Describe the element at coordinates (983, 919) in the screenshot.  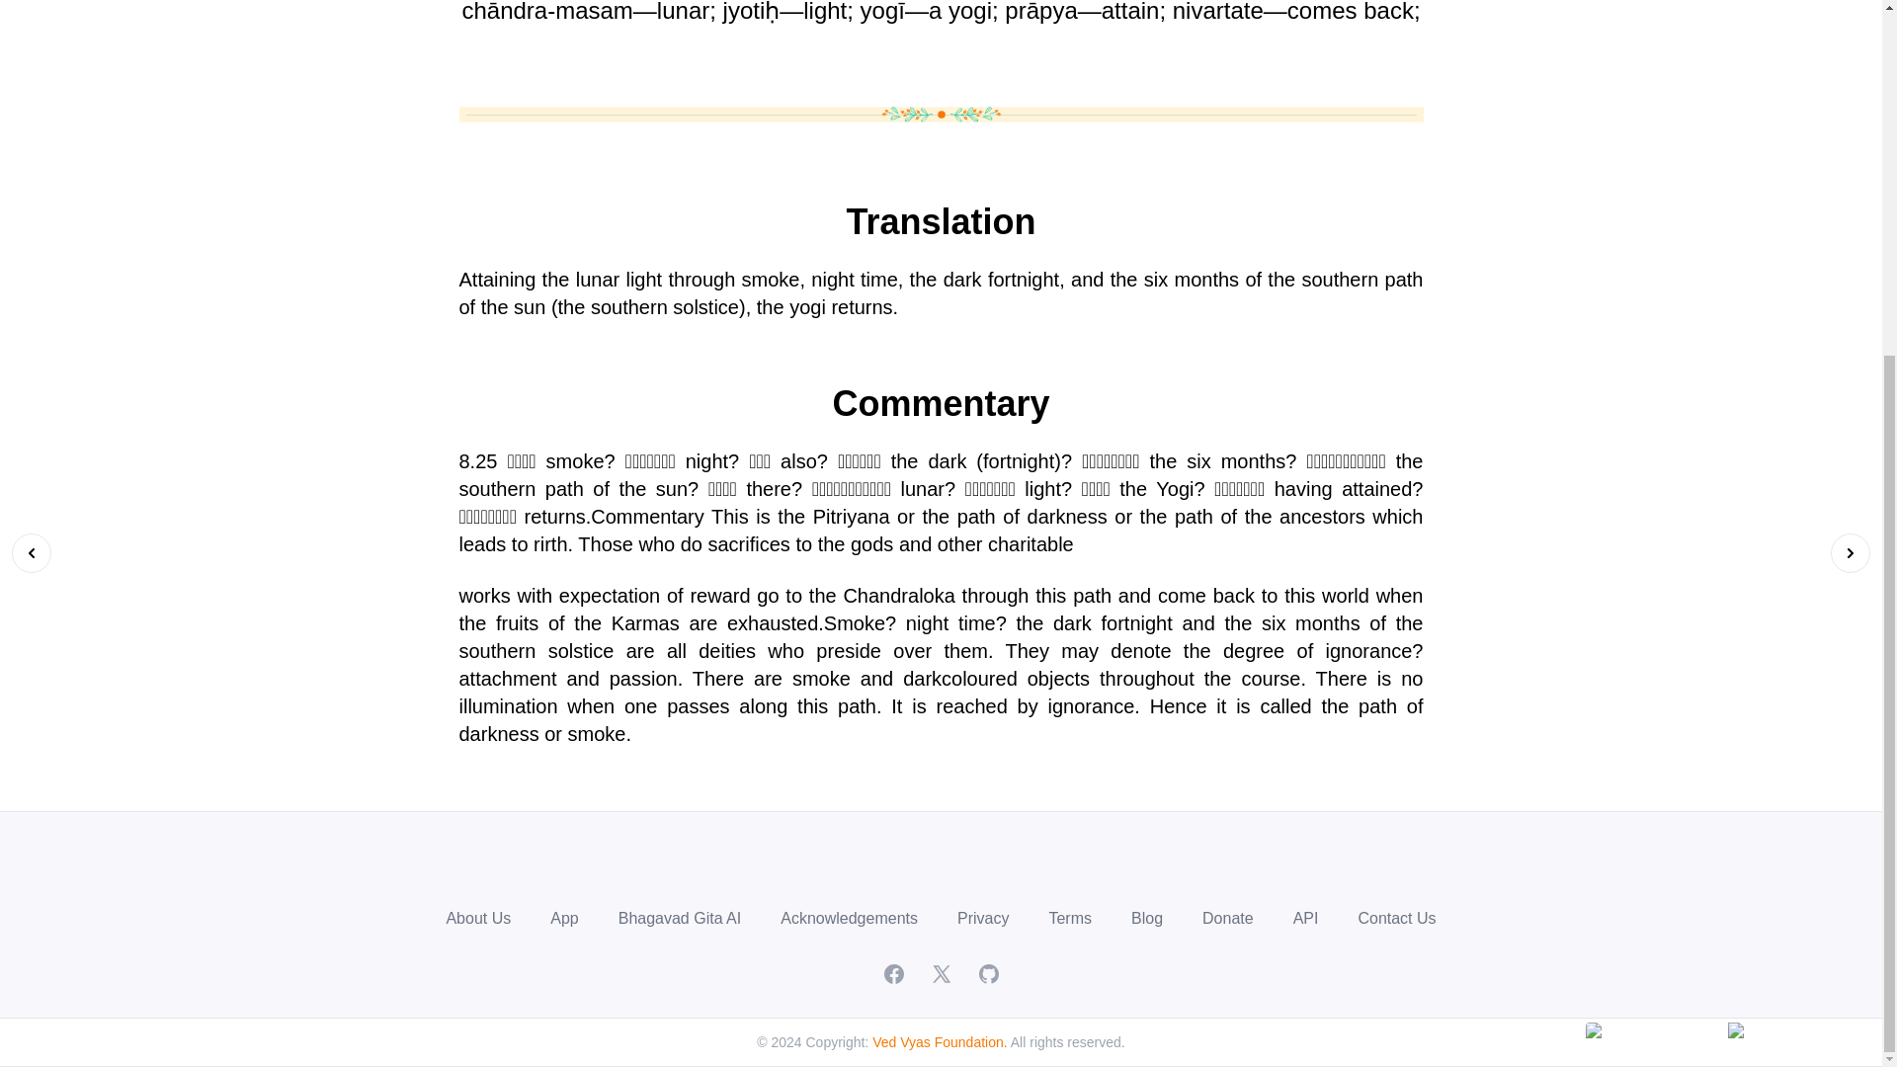
I see `Privacy` at that location.